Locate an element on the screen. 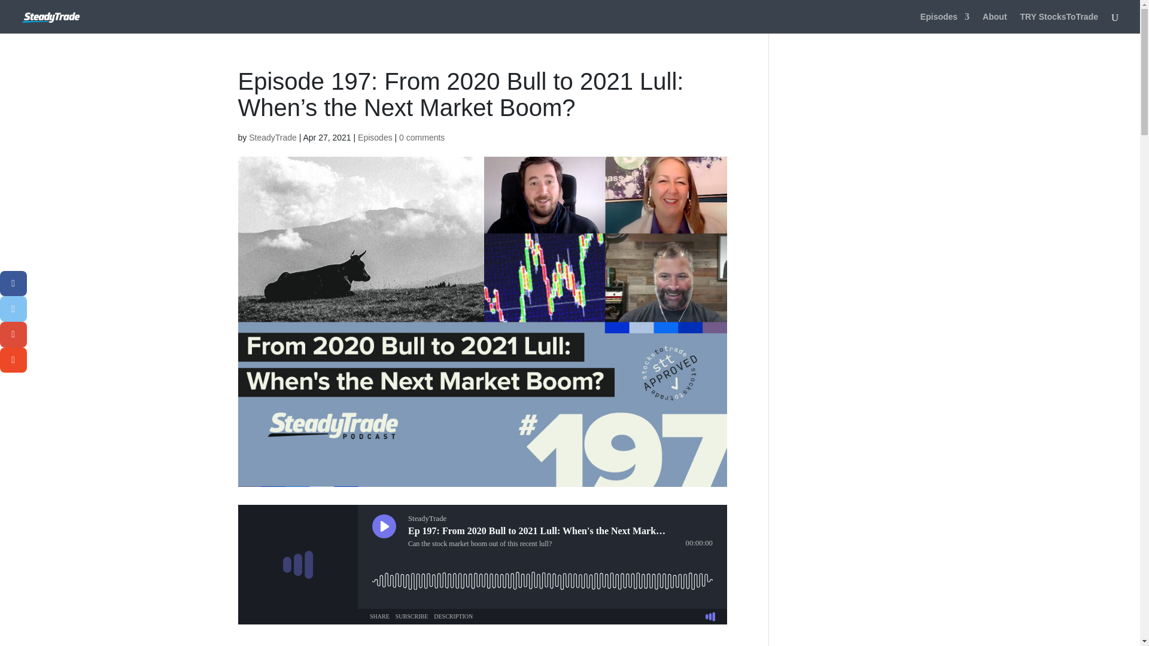  Episodes is located at coordinates (375, 138).